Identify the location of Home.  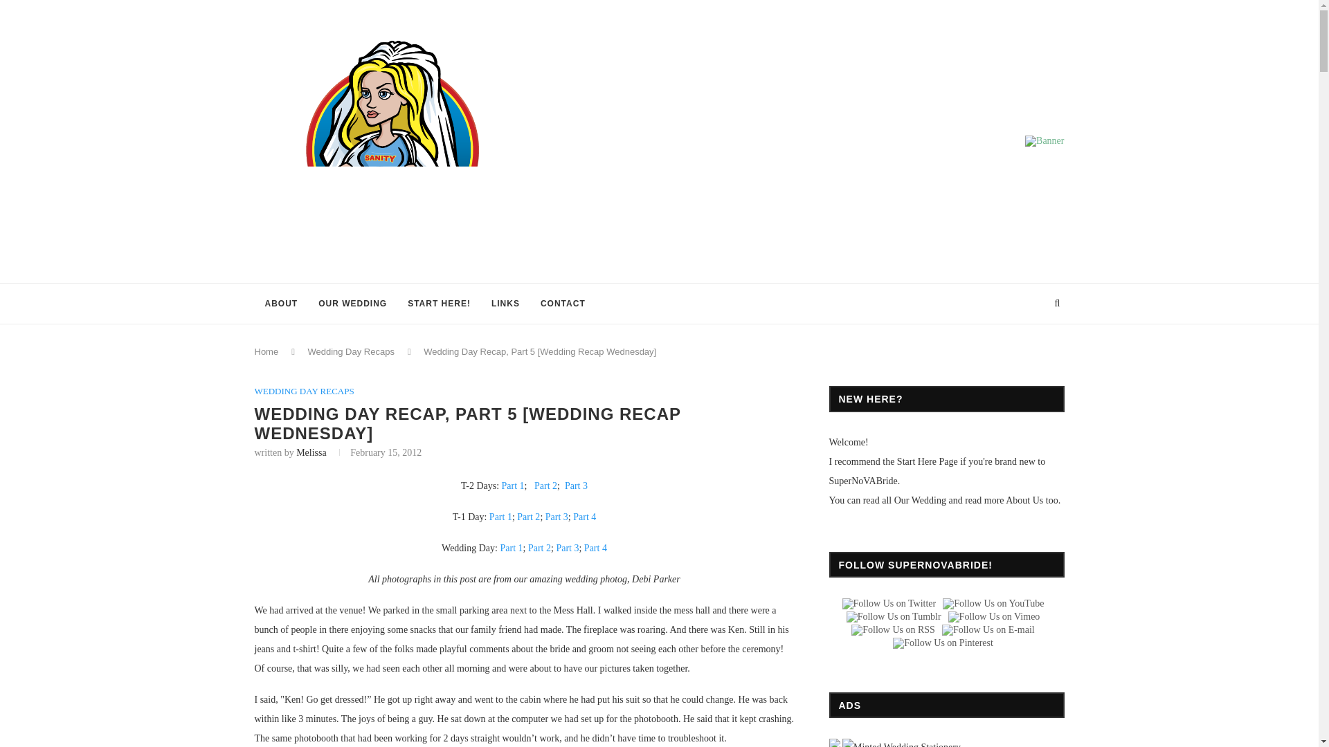
(267, 351).